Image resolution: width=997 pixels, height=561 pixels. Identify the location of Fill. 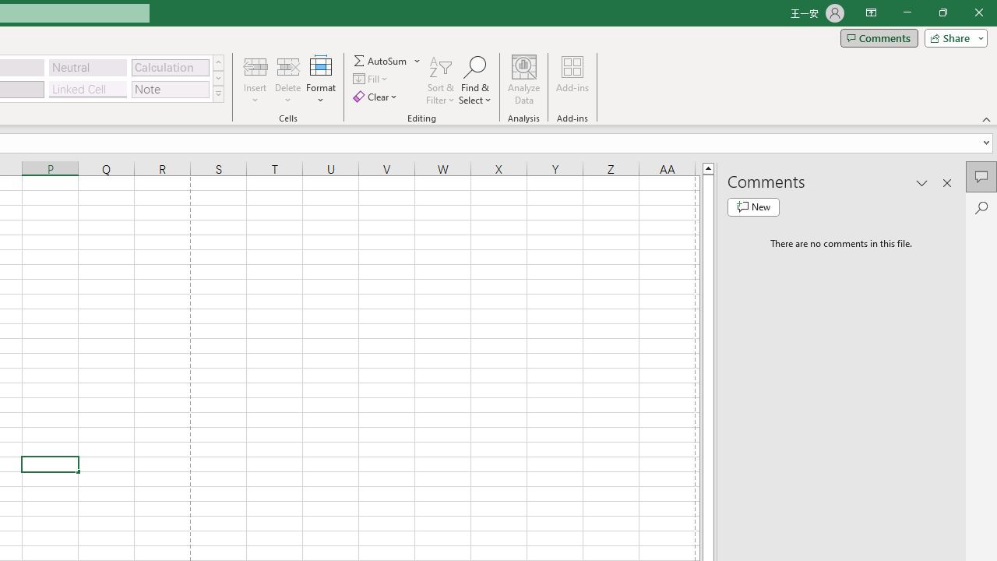
(372, 79).